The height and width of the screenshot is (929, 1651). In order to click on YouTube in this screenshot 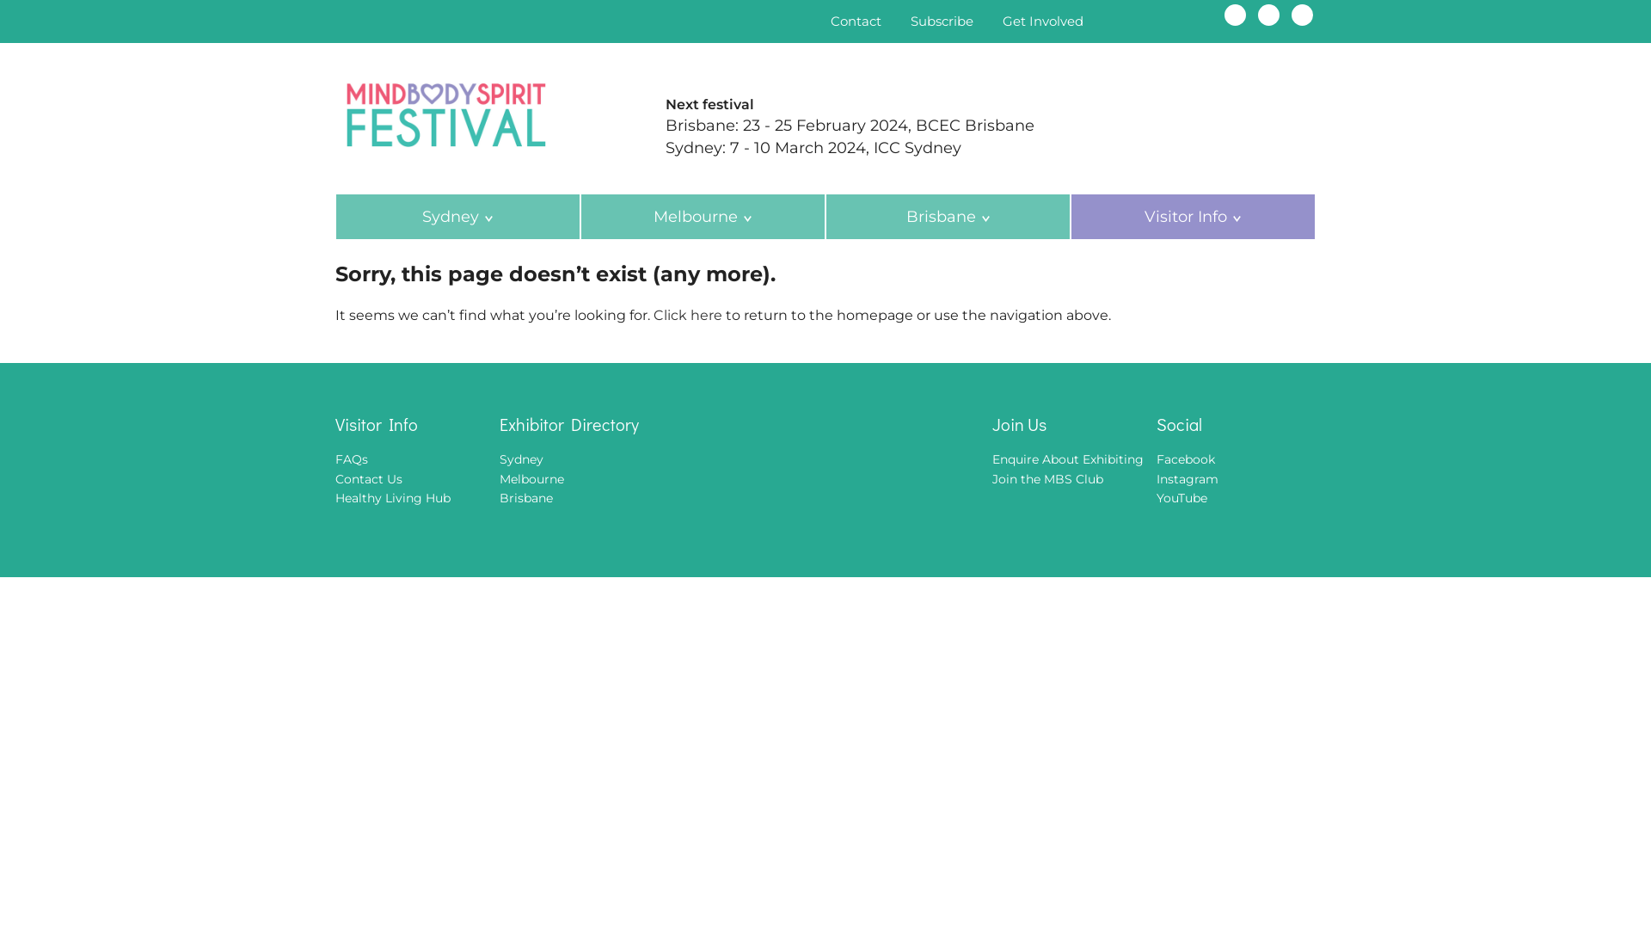, I will do `click(1302, 15)`.